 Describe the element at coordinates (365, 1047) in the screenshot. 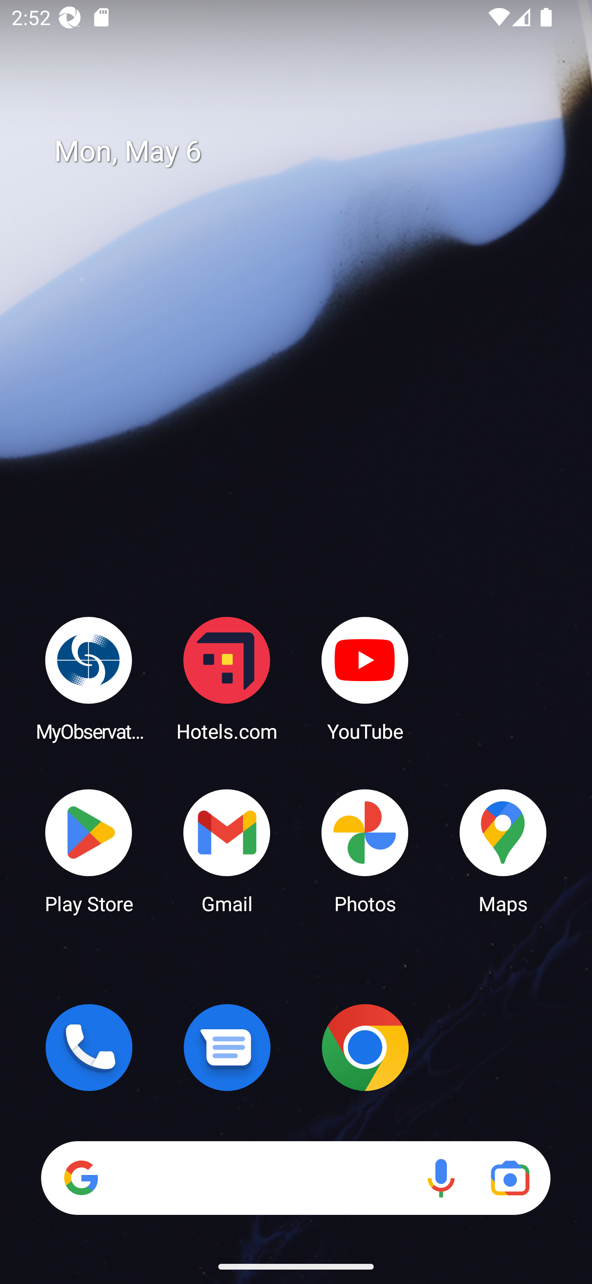

I see `Chrome` at that location.